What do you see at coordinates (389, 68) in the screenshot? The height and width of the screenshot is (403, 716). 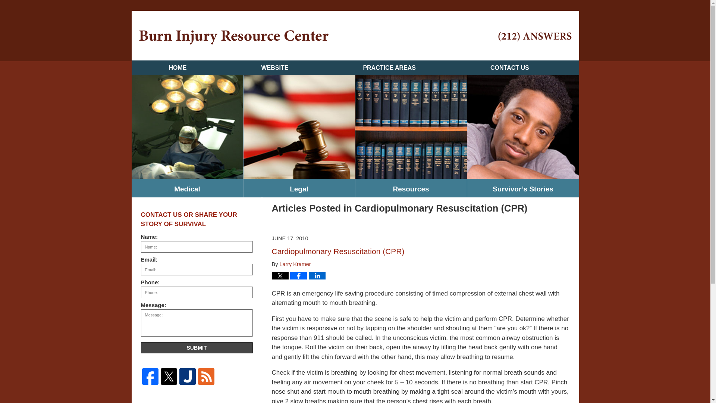 I see `PRACTICE AREAS` at bounding box center [389, 68].